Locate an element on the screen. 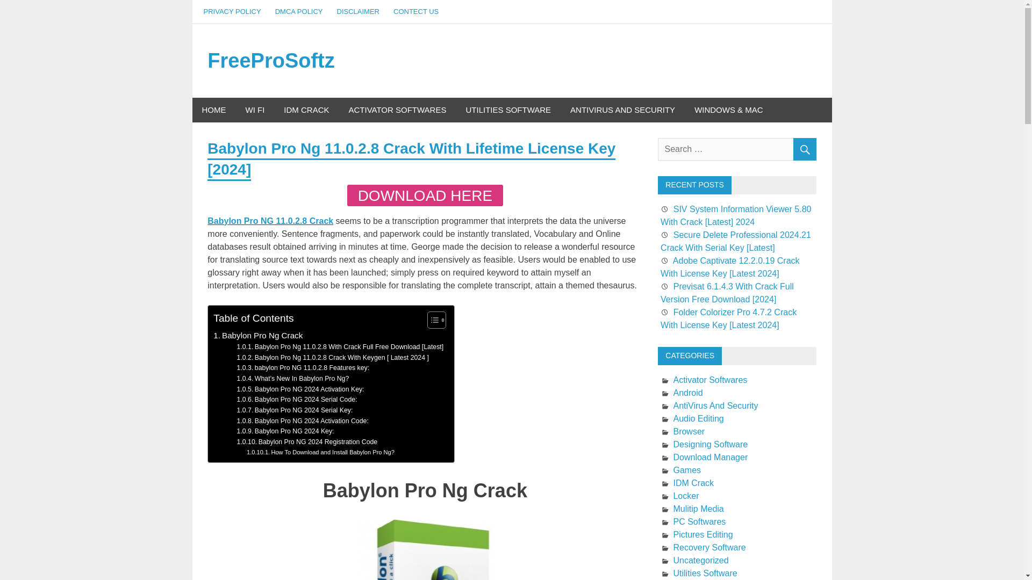 Image resolution: width=1032 pixels, height=580 pixels. Babylon Pro NG 2024 Activation Code: is located at coordinates (303, 421).